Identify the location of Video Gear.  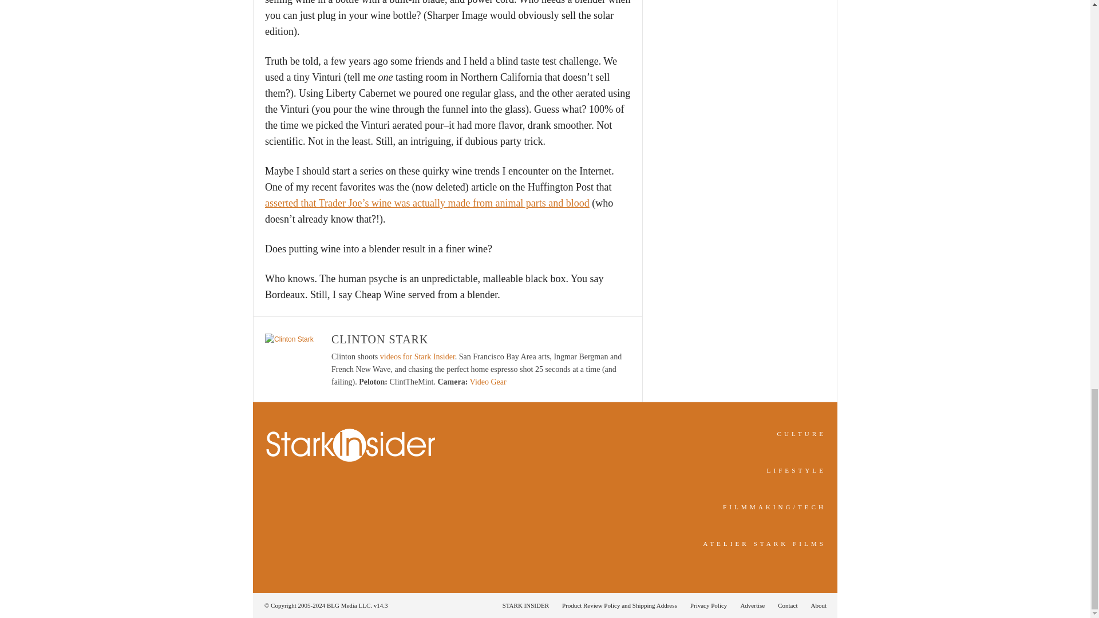
(488, 382).